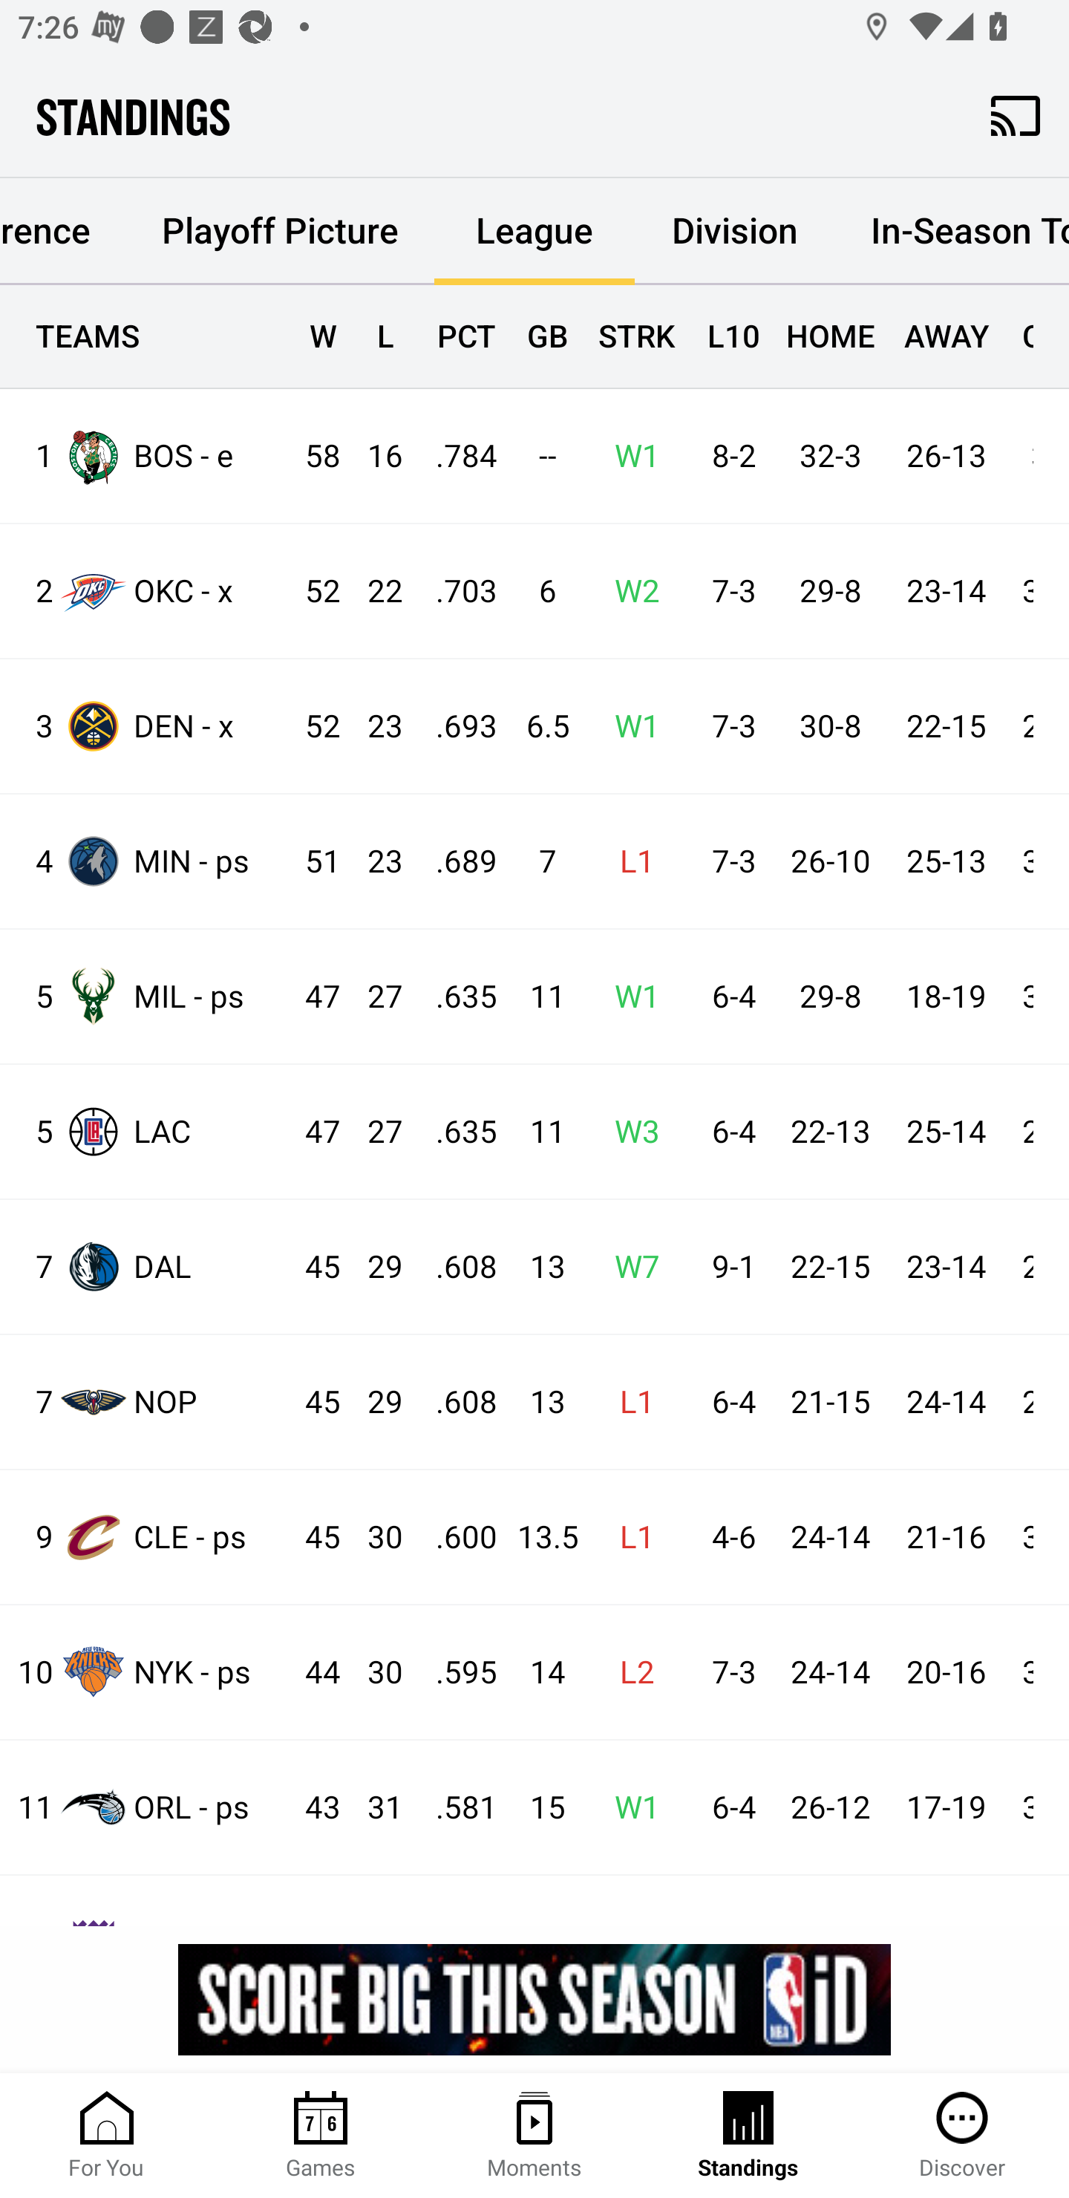  Describe the element at coordinates (946, 1537) in the screenshot. I see `21-16` at that location.